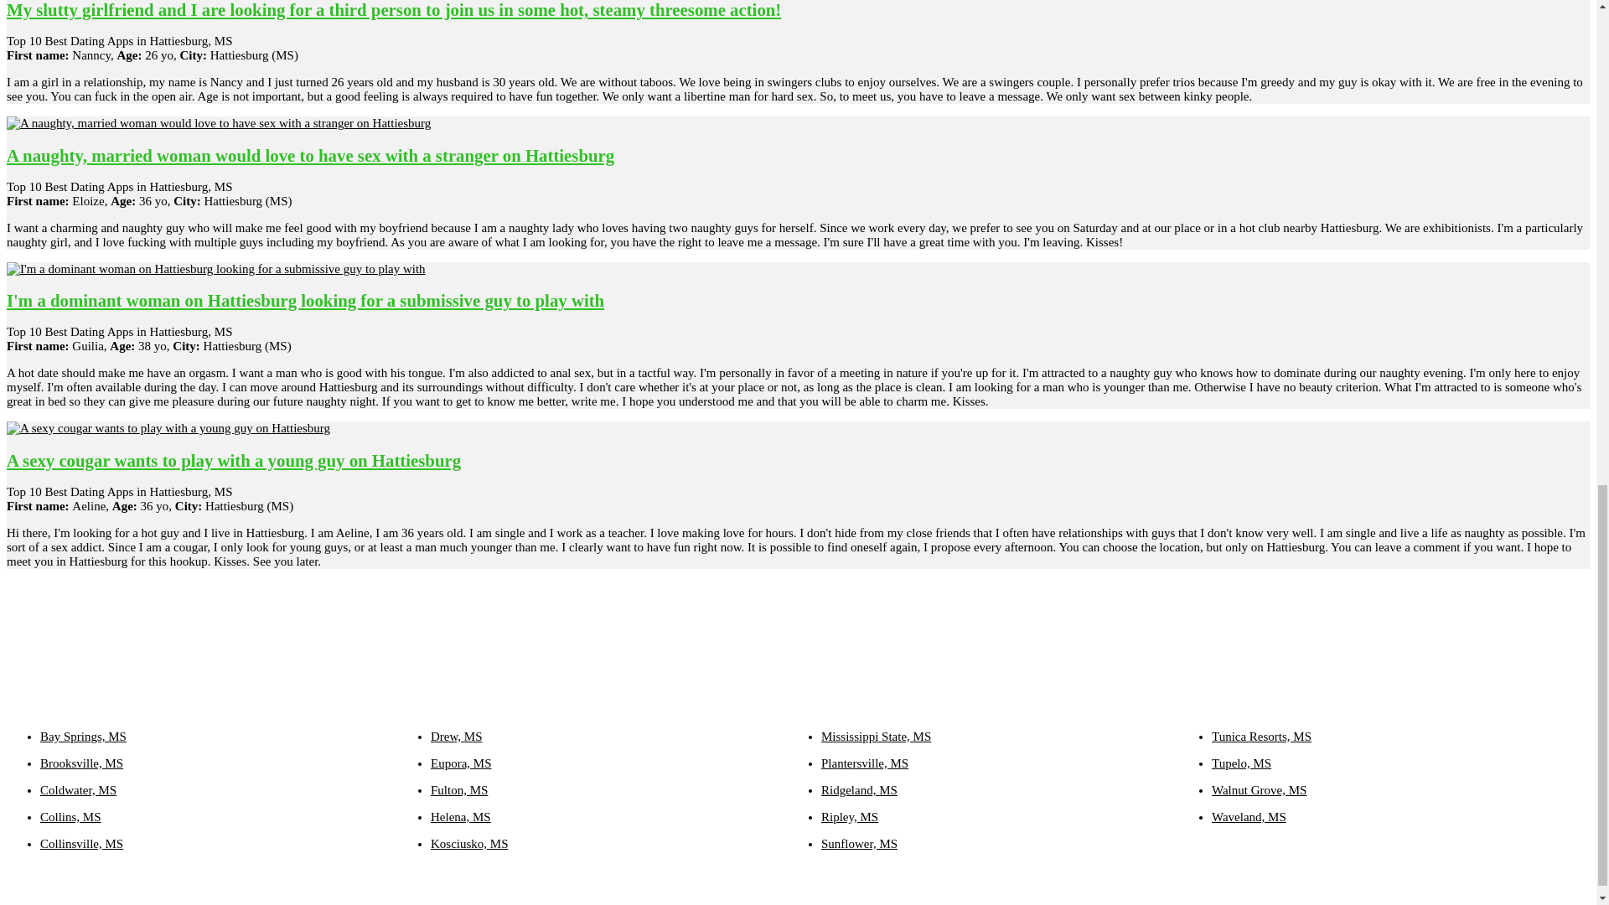 The height and width of the screenshot is (905, 1609). What do you see at coordinates (84, 736) in the screenshot?
I see `Bay Springs, MS` at bounding box center [84, 736].